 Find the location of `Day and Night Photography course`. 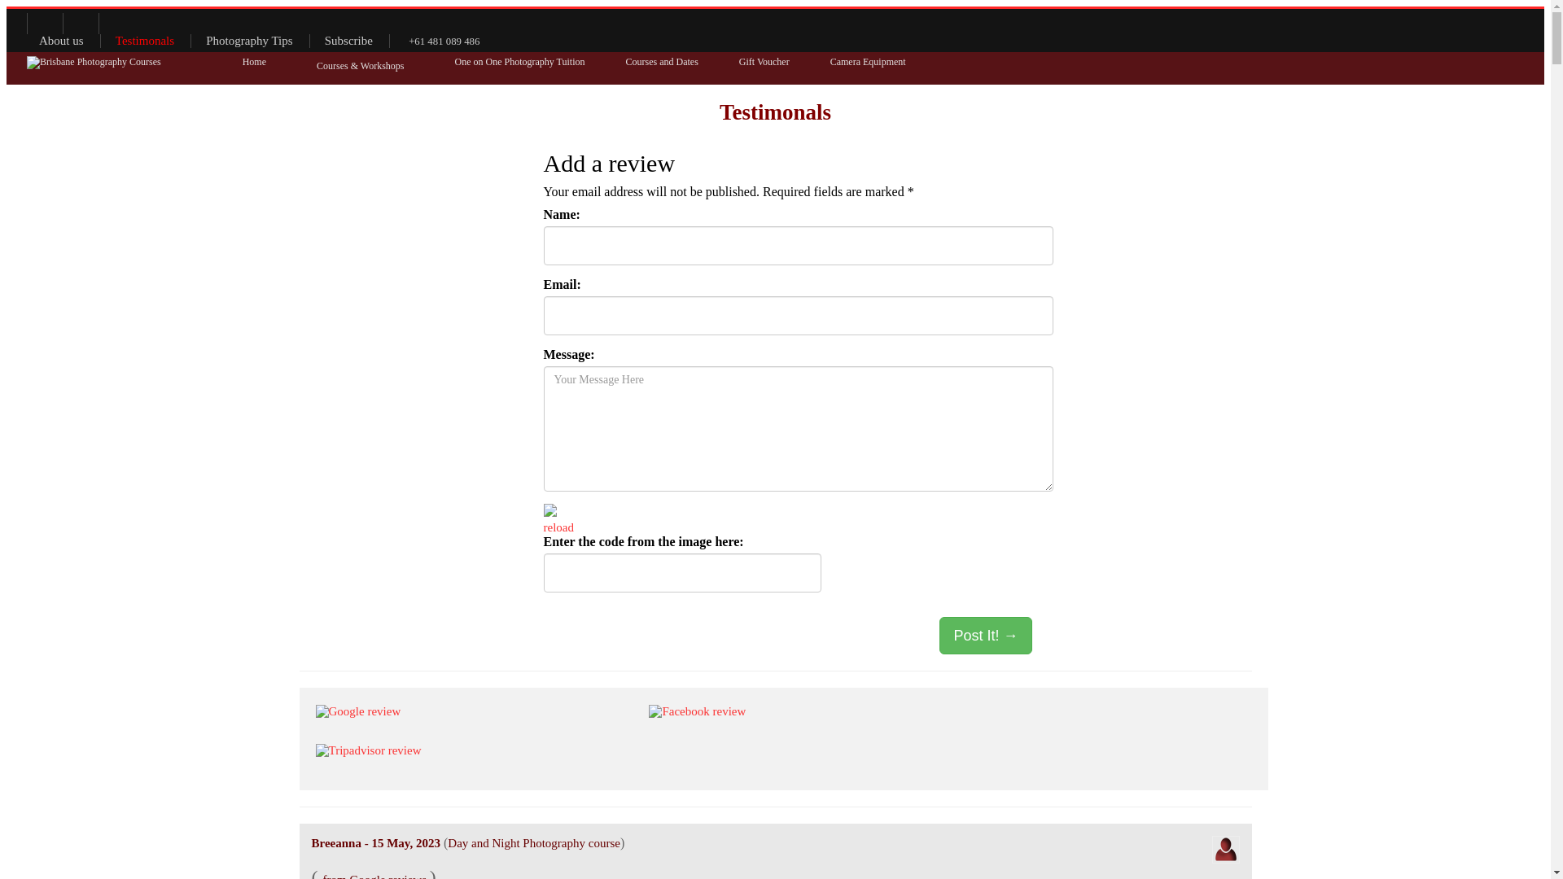

Day and Night Photography course is located at coordinates (534, 843).